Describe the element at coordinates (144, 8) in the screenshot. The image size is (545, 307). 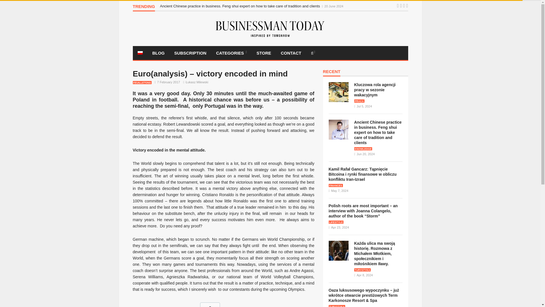
I see `TRENDING` at that location.